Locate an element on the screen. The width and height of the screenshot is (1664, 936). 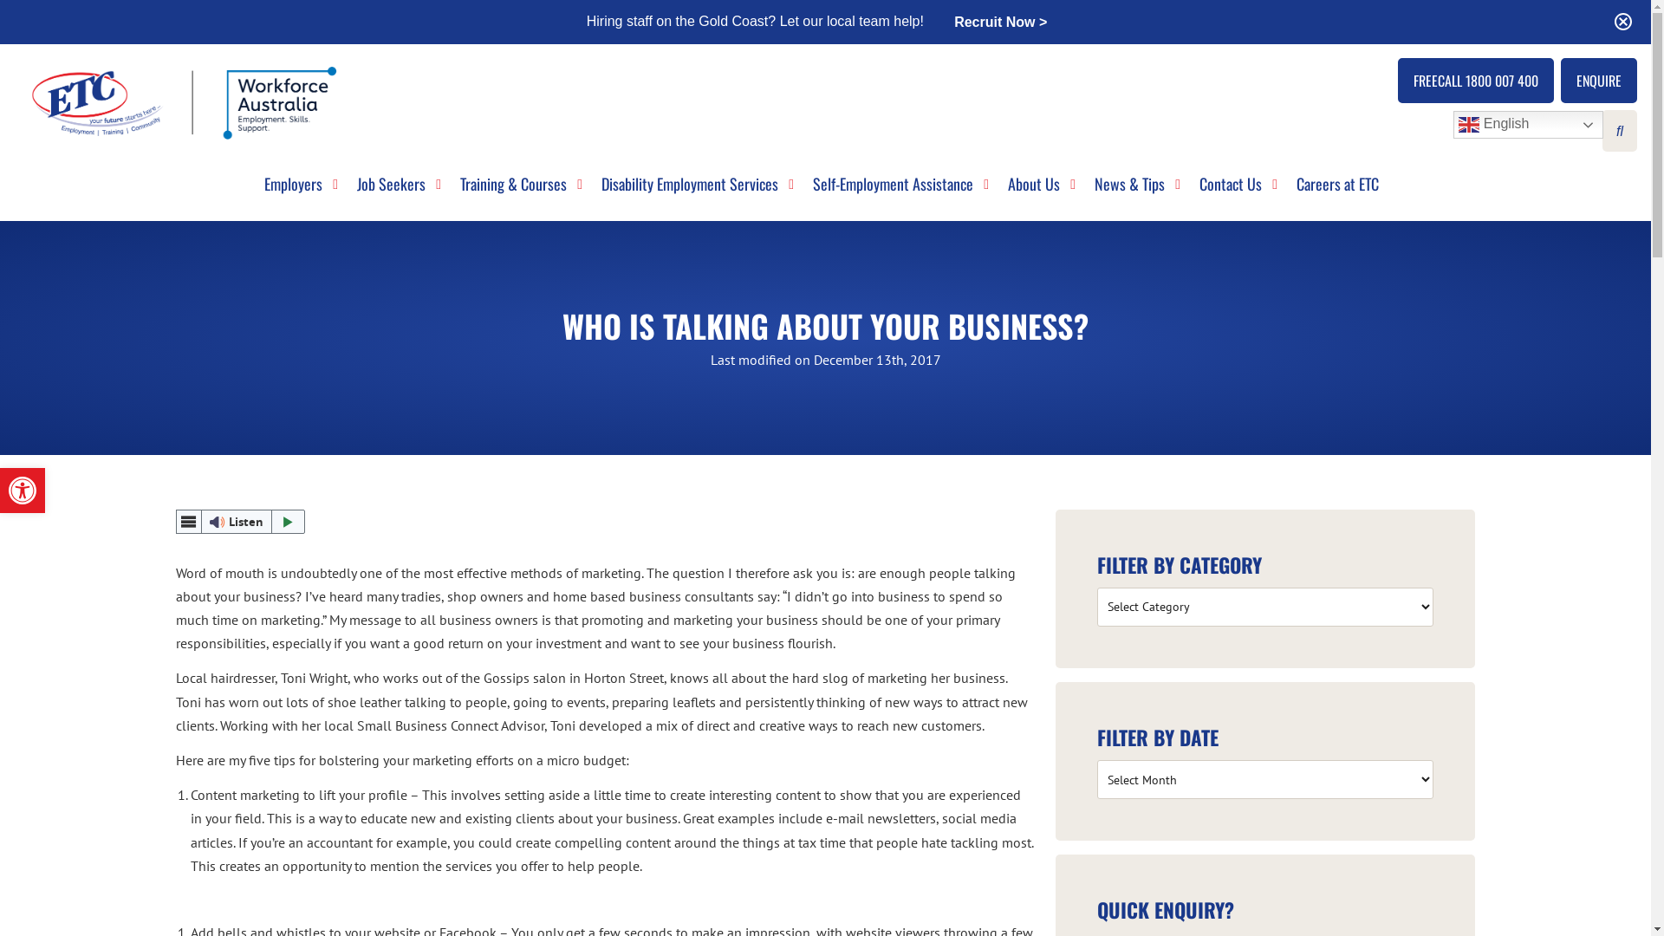
ENQUIRE is located at coordinates (1599, 81).